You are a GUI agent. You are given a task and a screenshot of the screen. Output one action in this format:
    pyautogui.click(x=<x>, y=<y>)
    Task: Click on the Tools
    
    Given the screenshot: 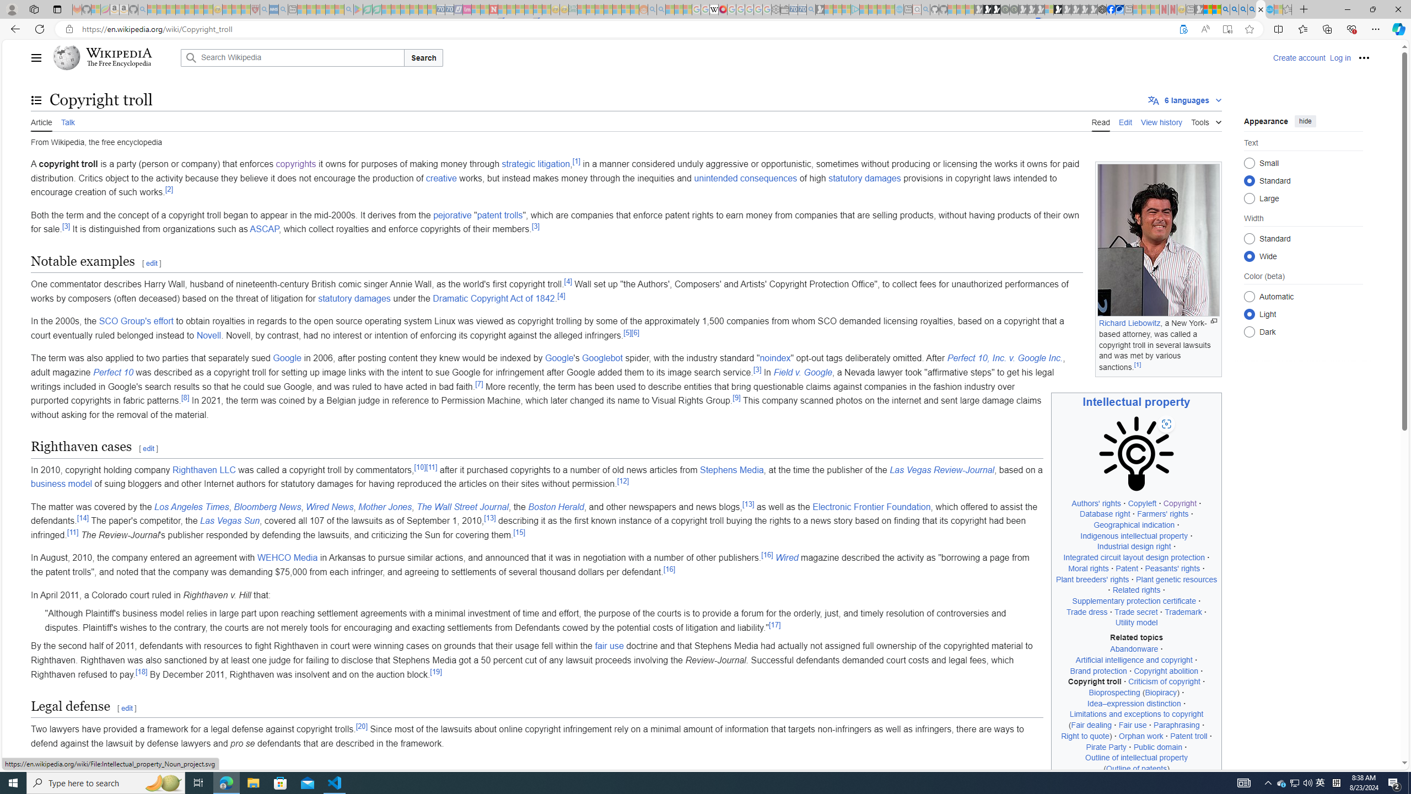 What is the action you would take?
    pyautogui.click(x=1206, y=120)
    